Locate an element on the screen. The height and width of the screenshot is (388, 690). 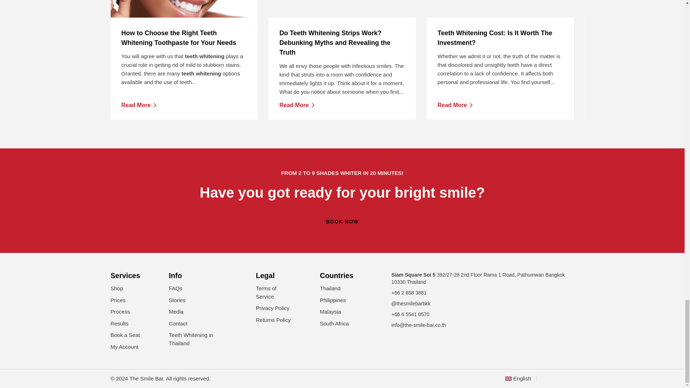
Read More is located at coordinates (184, 9).